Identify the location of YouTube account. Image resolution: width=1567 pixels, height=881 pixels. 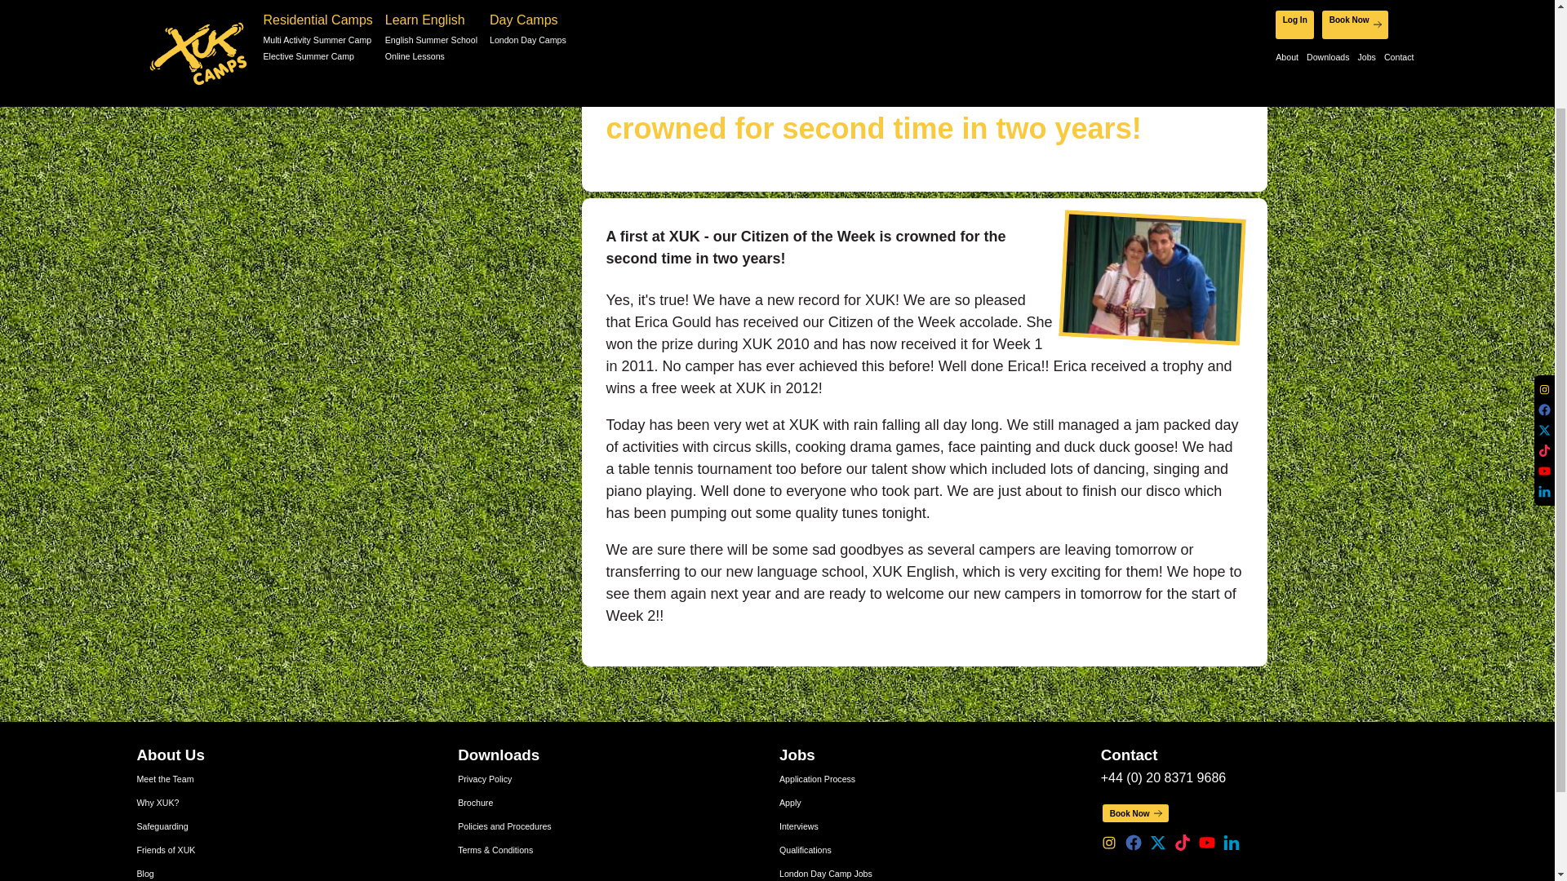
(1206, 842).